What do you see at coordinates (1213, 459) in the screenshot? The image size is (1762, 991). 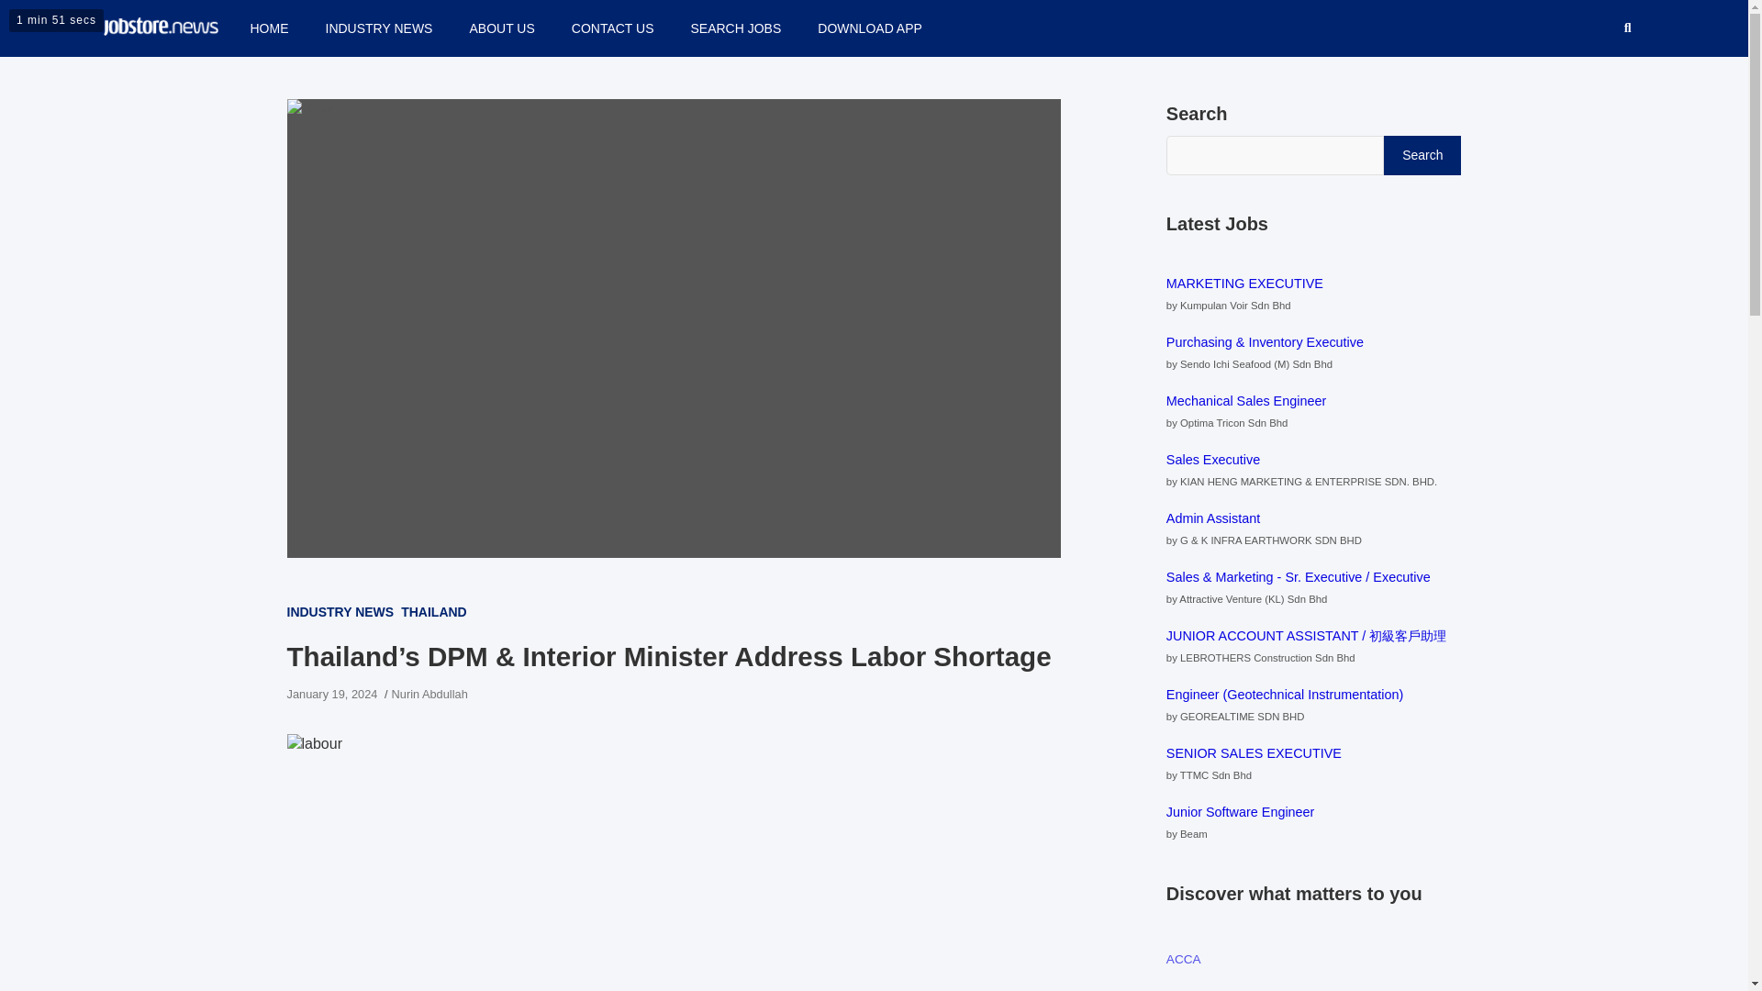 I see `Sales Executive` at bounding box center [1213, 459].